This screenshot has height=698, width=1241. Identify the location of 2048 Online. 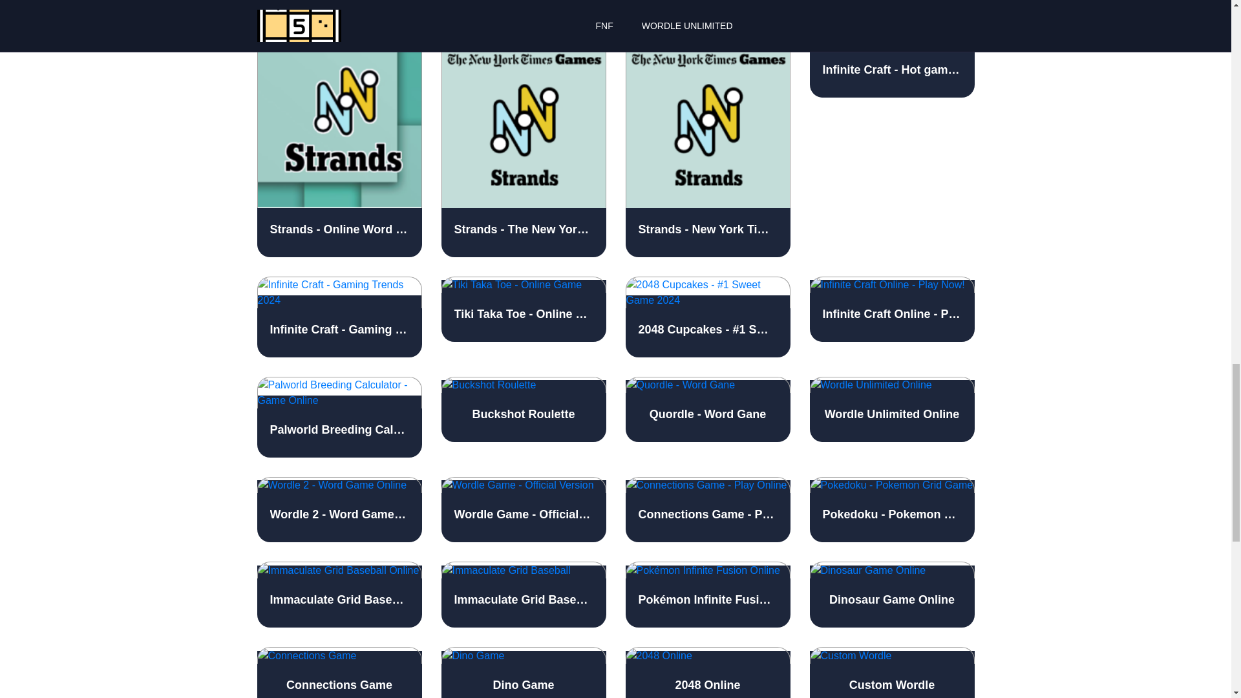
(708, 672).